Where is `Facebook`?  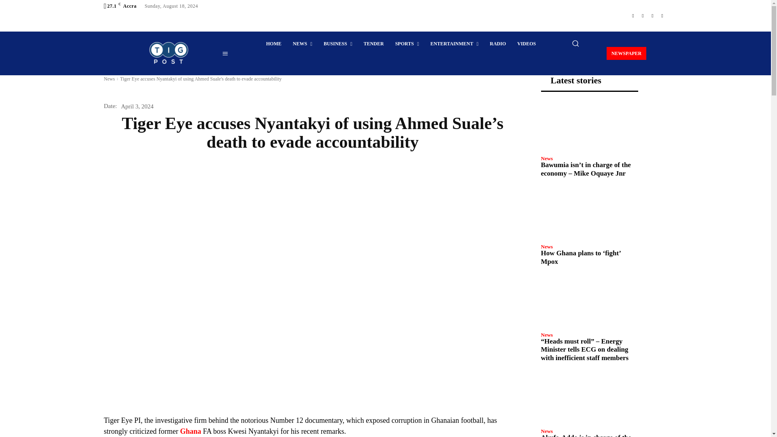
Facebook is located at coordinates (633, 15).